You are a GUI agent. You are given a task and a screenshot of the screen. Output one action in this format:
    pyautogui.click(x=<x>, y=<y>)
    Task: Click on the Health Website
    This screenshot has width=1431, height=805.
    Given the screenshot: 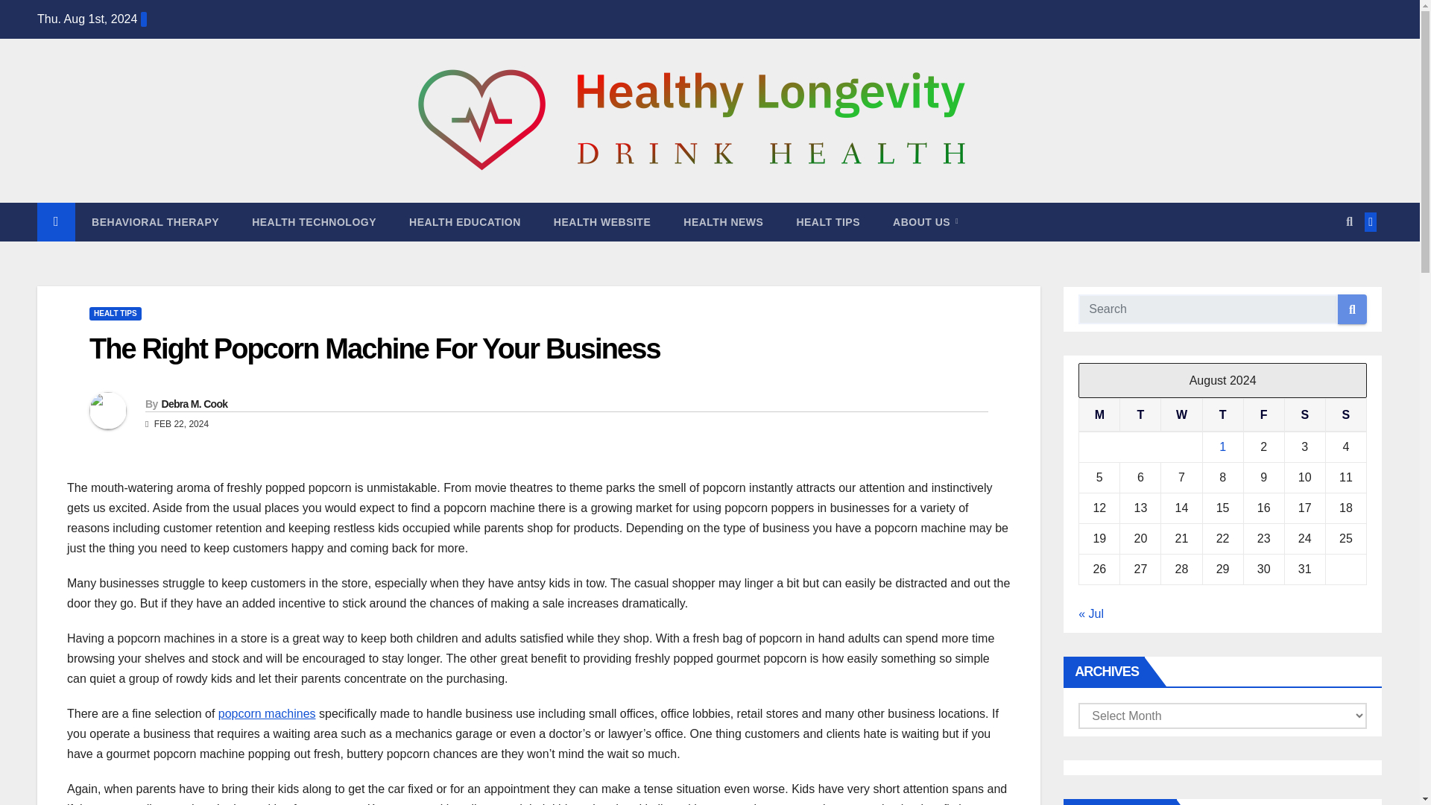 What is the action you would take?
    pyautogui.click(x=602, y=222)
    